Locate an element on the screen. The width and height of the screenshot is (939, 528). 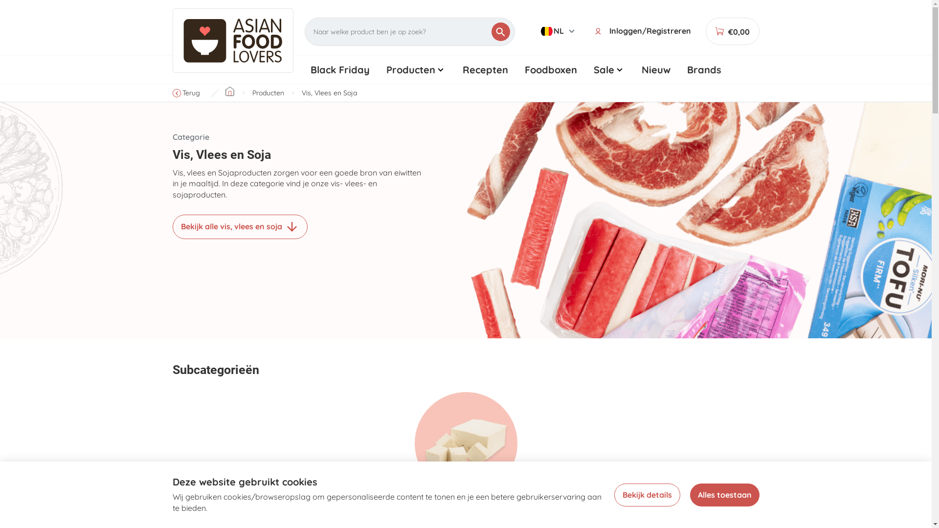
Black Friday is located at coordinates (340, 69).